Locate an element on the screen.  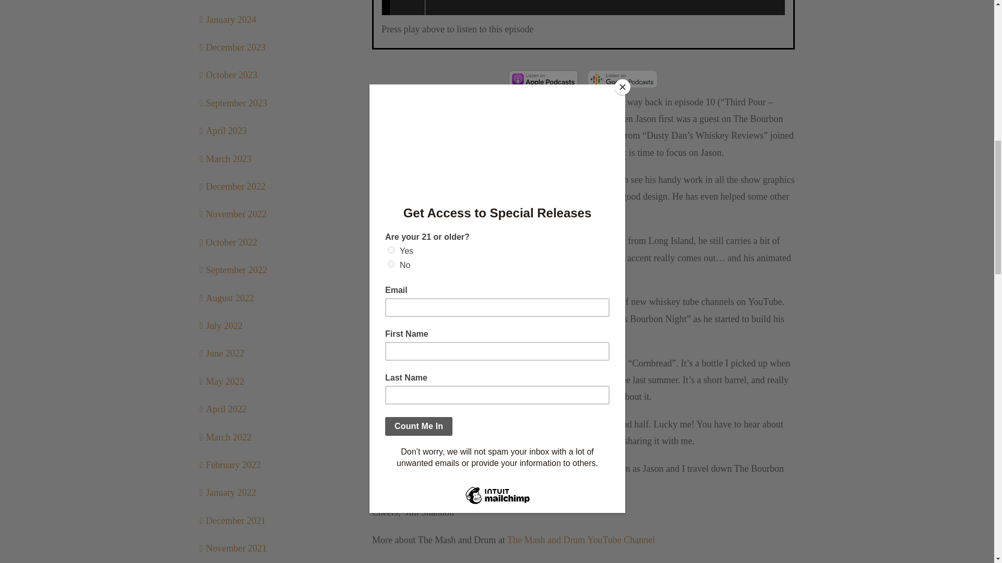
The Mash and Drum YouTube Channel is located at coordinates (581, 540).